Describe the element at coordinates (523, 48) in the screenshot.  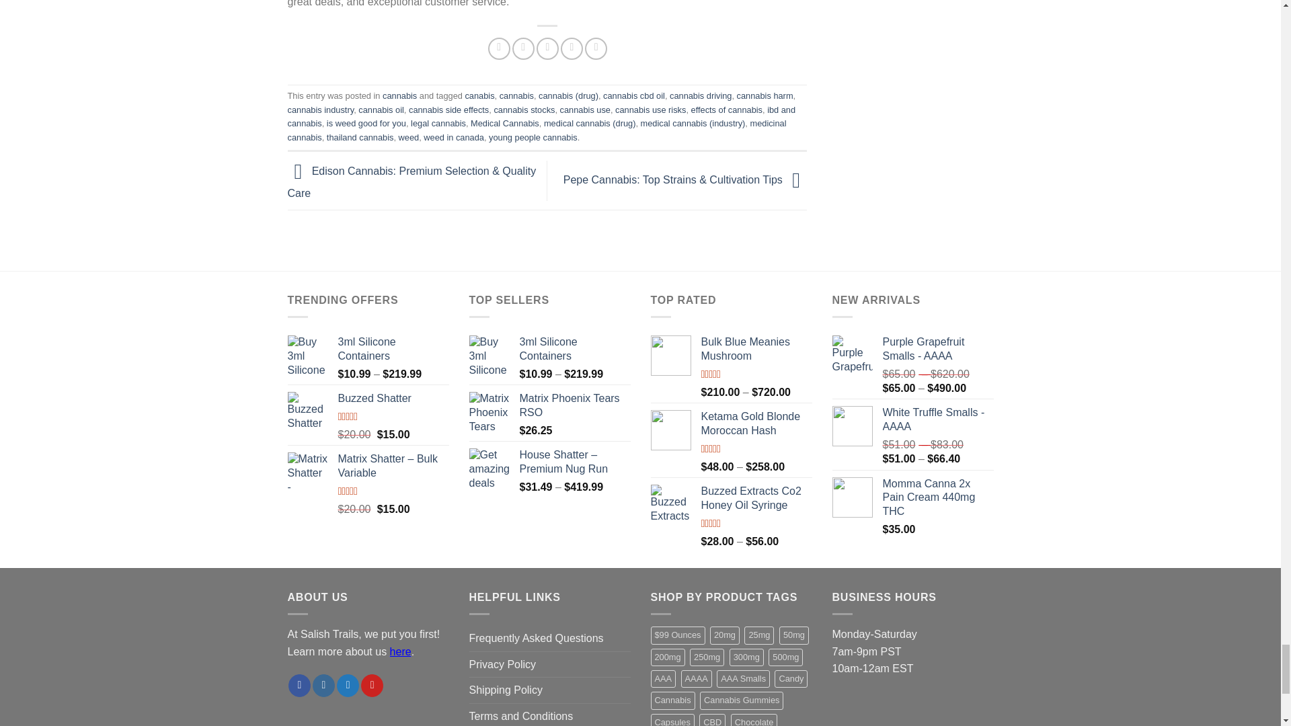
I see `Share on Twitter` at that location.